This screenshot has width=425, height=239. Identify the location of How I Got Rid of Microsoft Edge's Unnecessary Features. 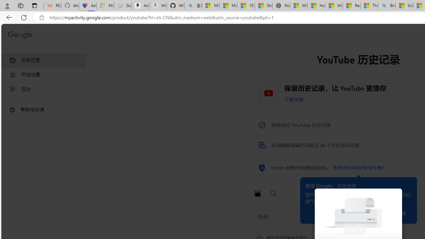
(316, 6).